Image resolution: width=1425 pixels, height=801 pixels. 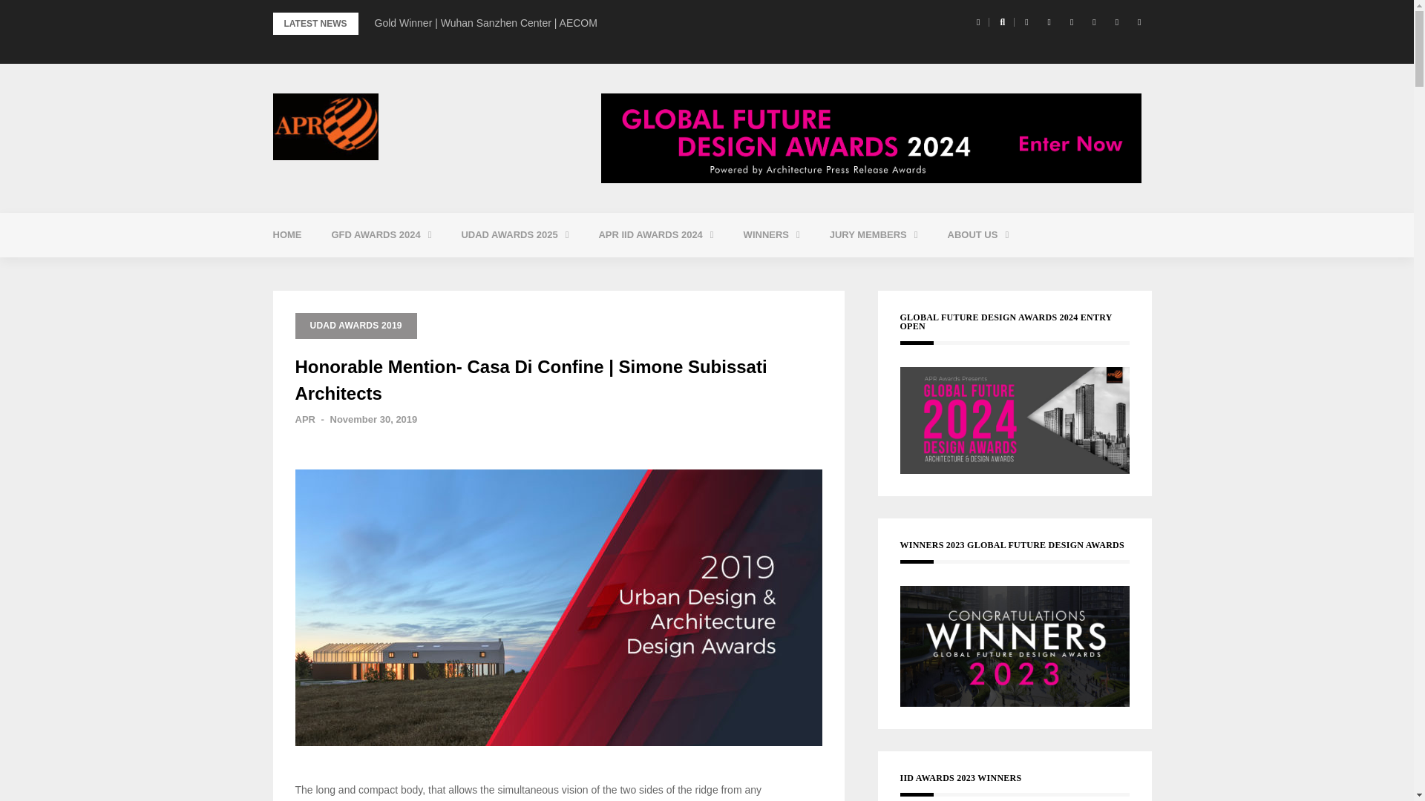 I want to click on Home, so click(x=286, y=234).